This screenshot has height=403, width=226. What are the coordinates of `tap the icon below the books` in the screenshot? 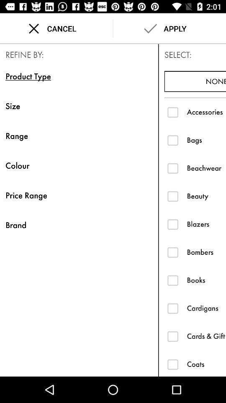 It's located at (206, 308).